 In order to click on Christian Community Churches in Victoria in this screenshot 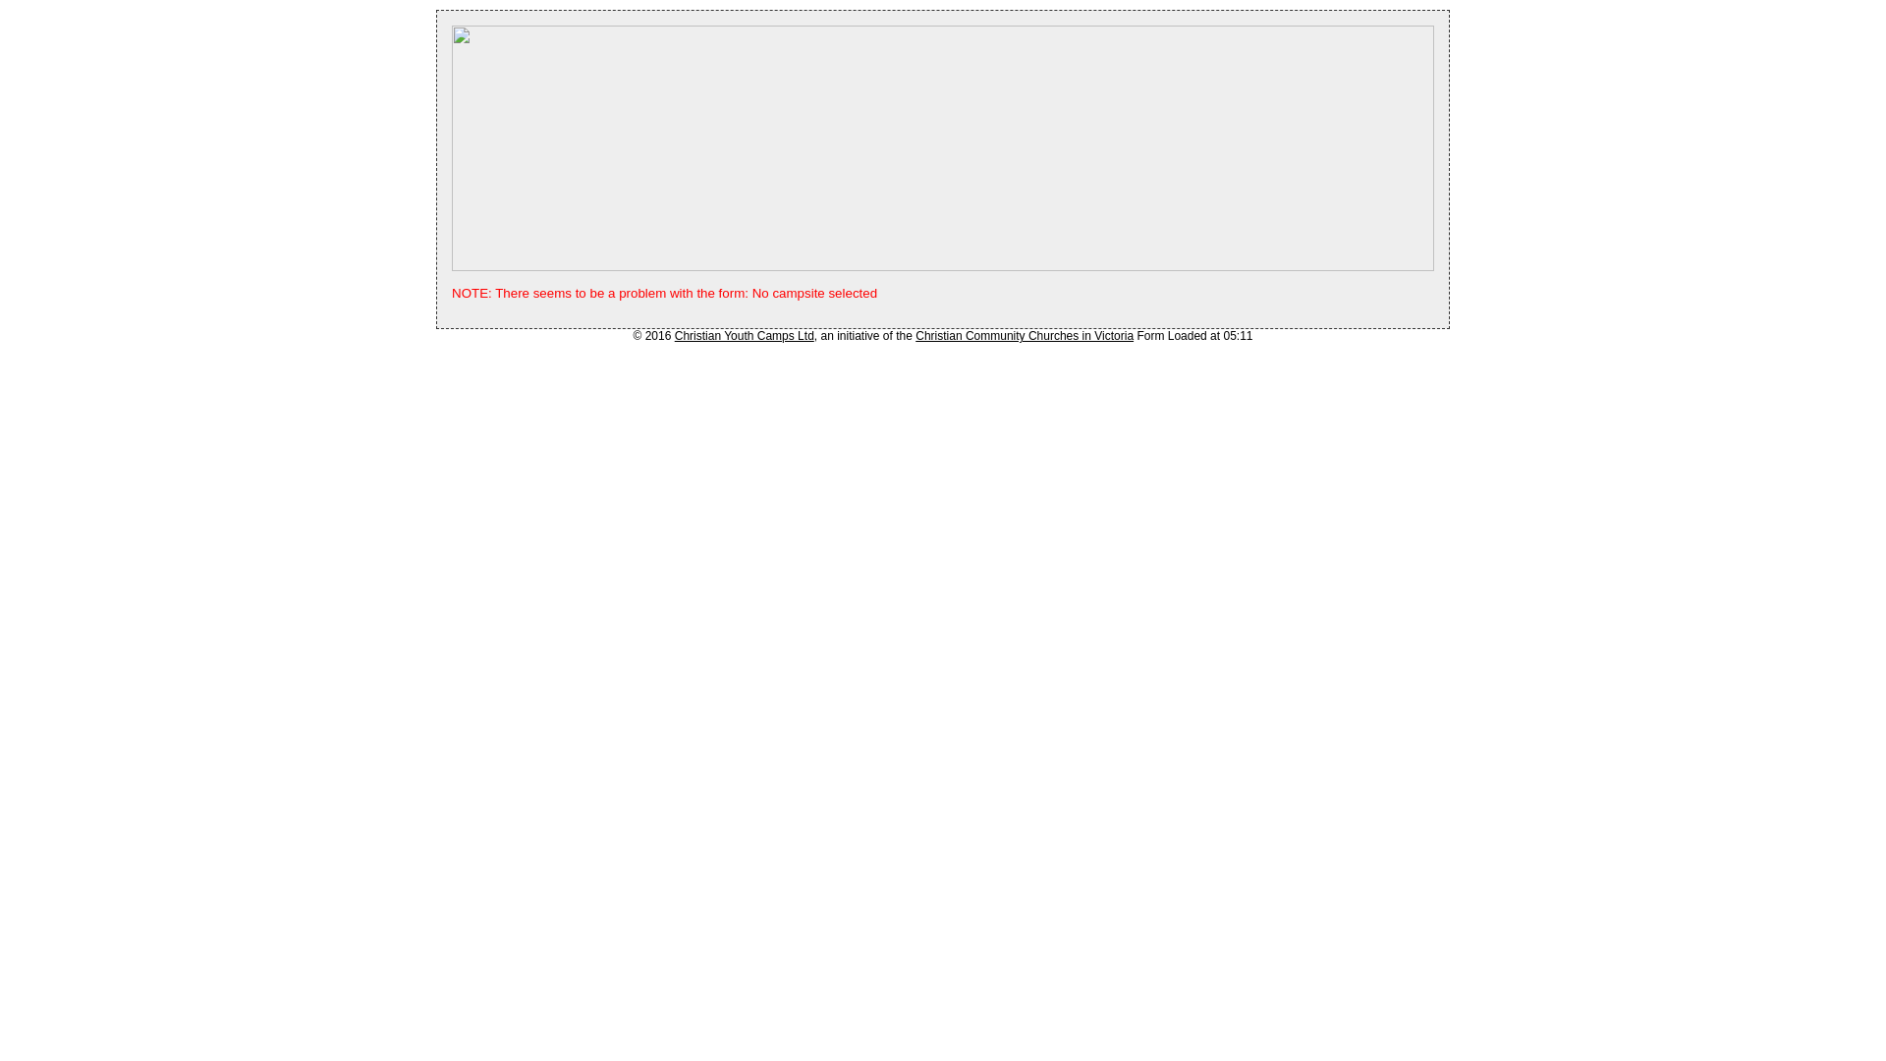, I will do `click(1025, 336)`.